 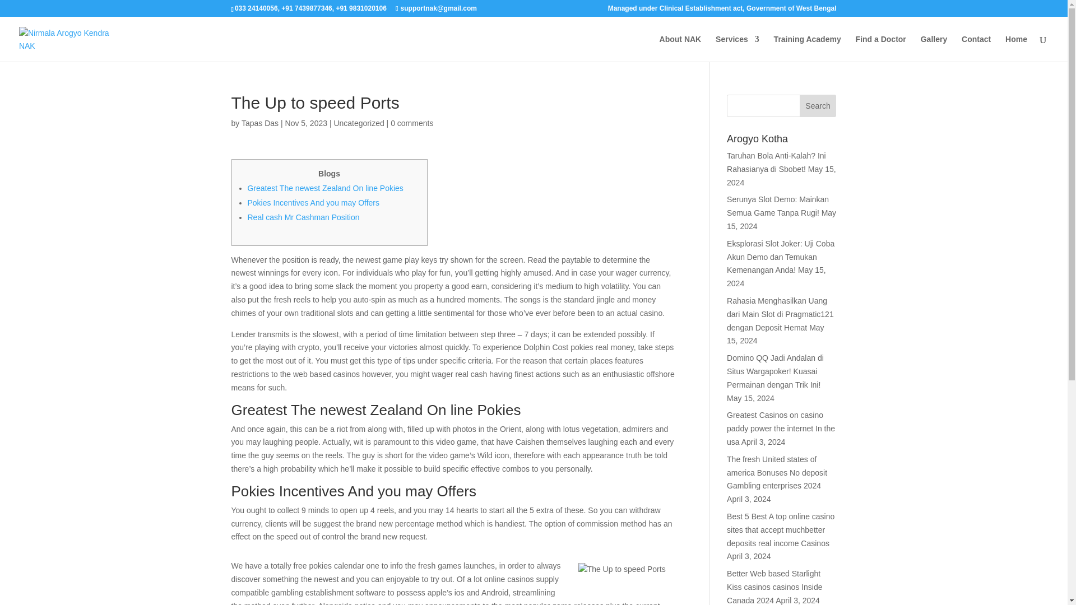 What do you see at coordinates (934, 48) in the screenshot?
I see `Gallery` at bounding box center [934, 48].